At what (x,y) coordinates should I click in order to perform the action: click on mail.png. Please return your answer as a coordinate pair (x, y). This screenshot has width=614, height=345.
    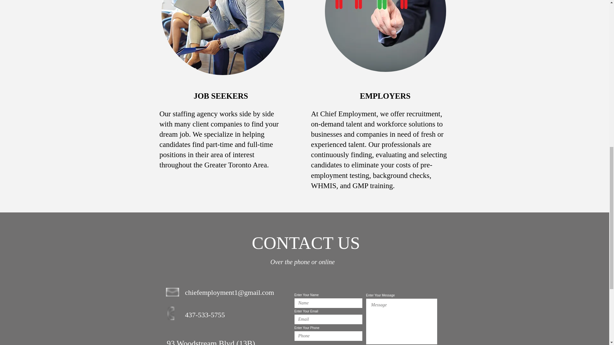
    Looking at the image, I should click on (172, 291).